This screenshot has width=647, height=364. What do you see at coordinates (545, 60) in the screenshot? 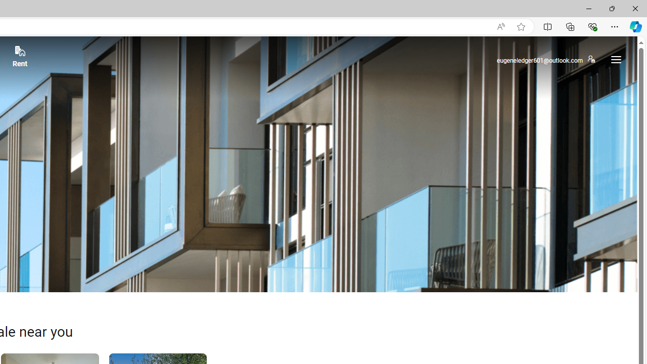
I see `eugeneledger601@outlook.com` at bounding box center [545, 60].